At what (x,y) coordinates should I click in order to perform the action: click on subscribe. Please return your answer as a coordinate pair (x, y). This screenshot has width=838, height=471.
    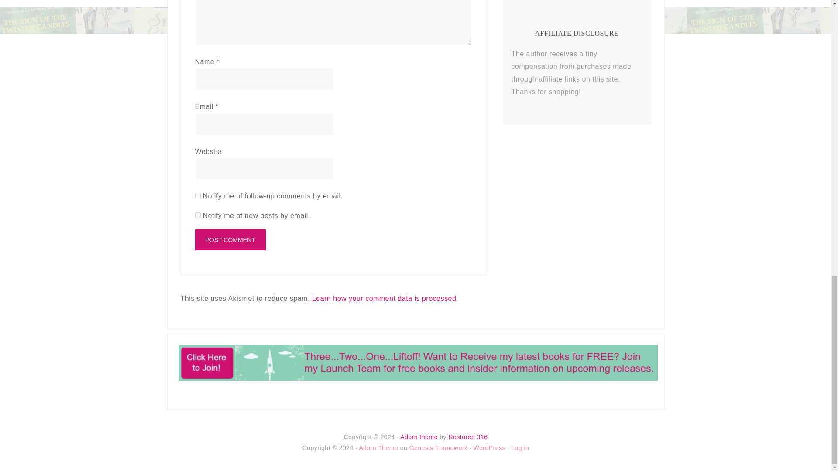
    Looking at the image, I should click on (197, 195).